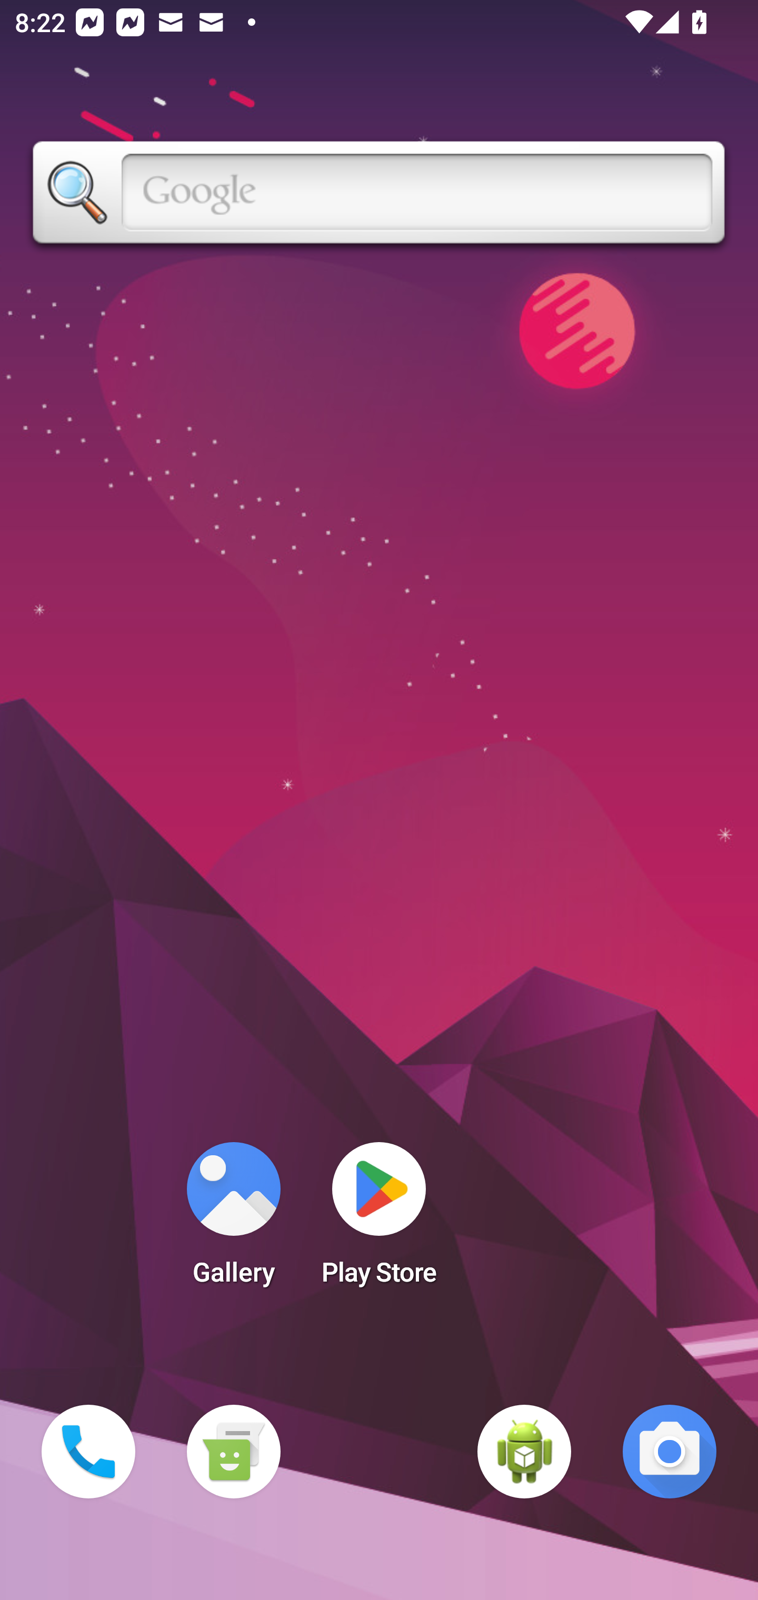  I want to click on Phone, so click(88, 1452).